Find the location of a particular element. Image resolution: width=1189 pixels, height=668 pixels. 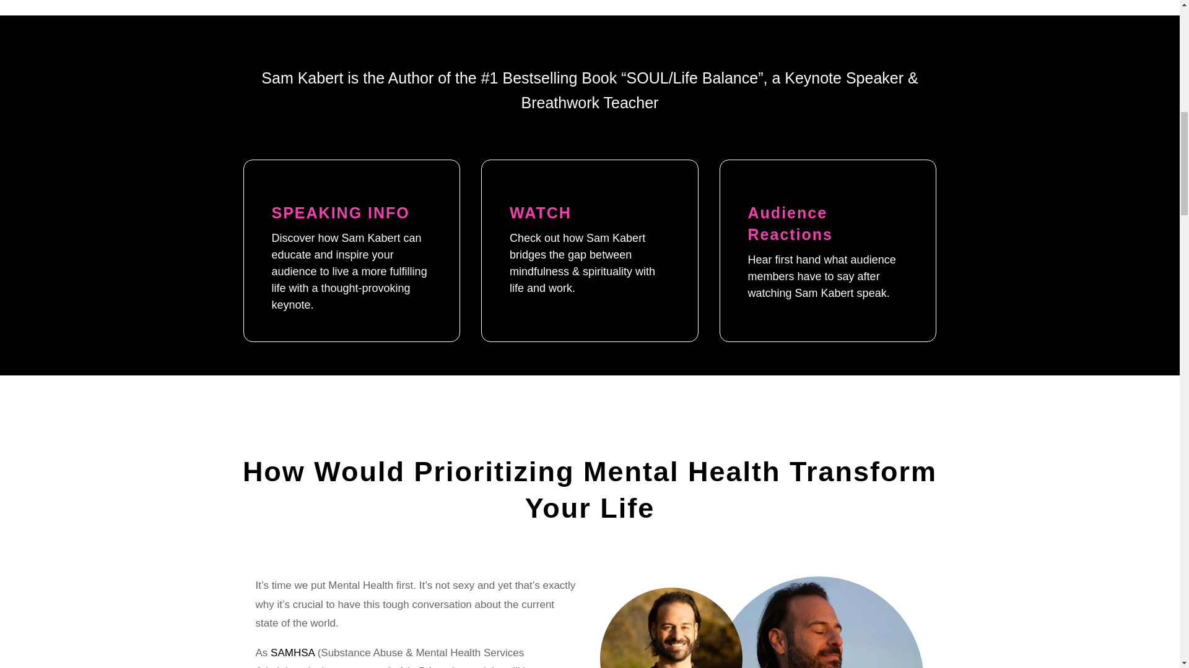

skphotodump5 is located at coordinates (671, 628).